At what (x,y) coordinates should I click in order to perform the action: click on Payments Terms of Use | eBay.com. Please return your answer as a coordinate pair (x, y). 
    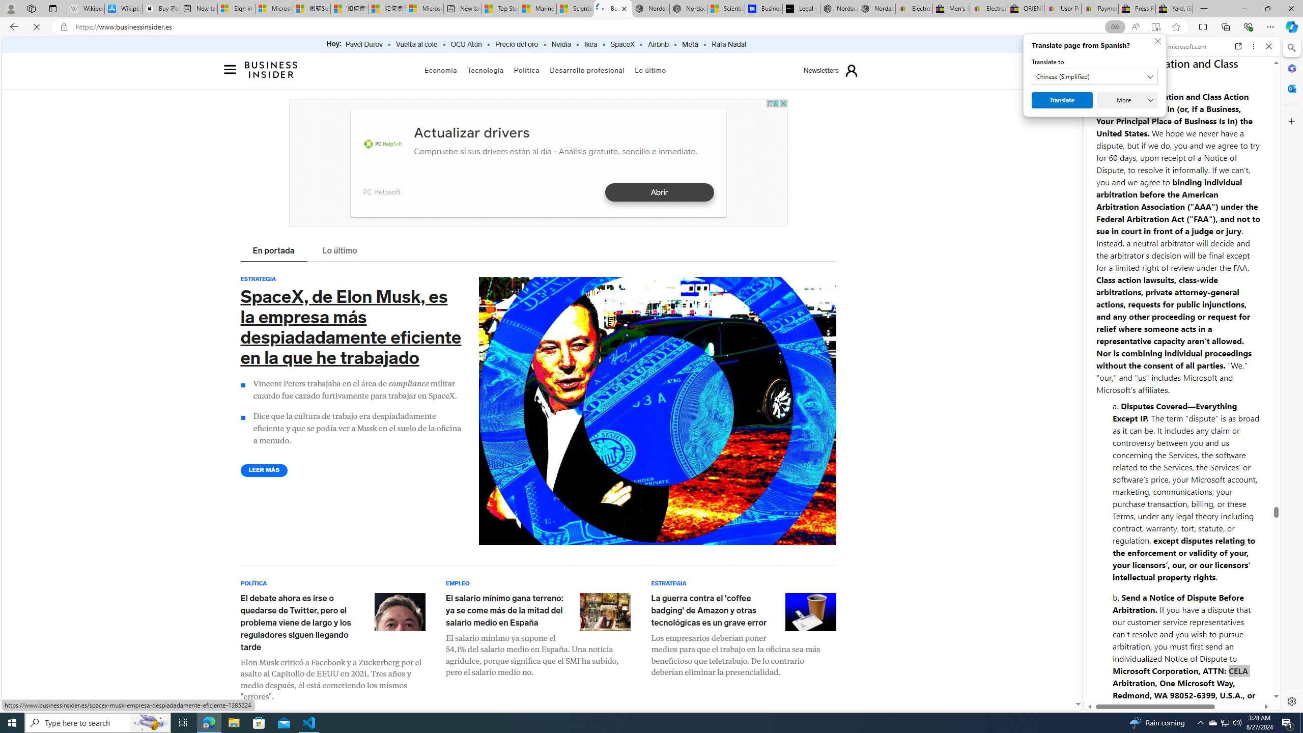
    Looking at the image, I should click on (1100, 9).